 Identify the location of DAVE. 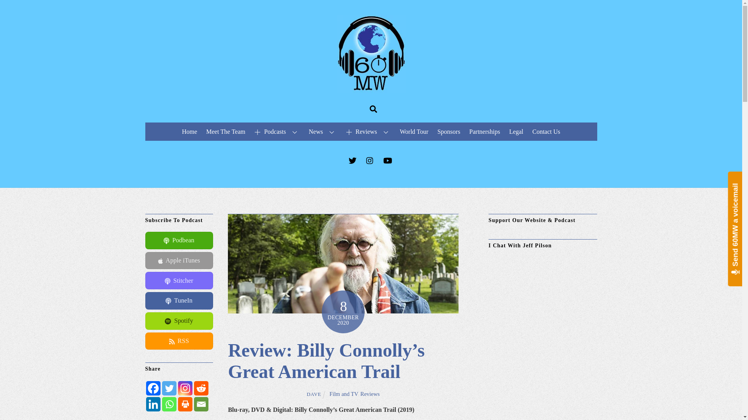
(314, 394).